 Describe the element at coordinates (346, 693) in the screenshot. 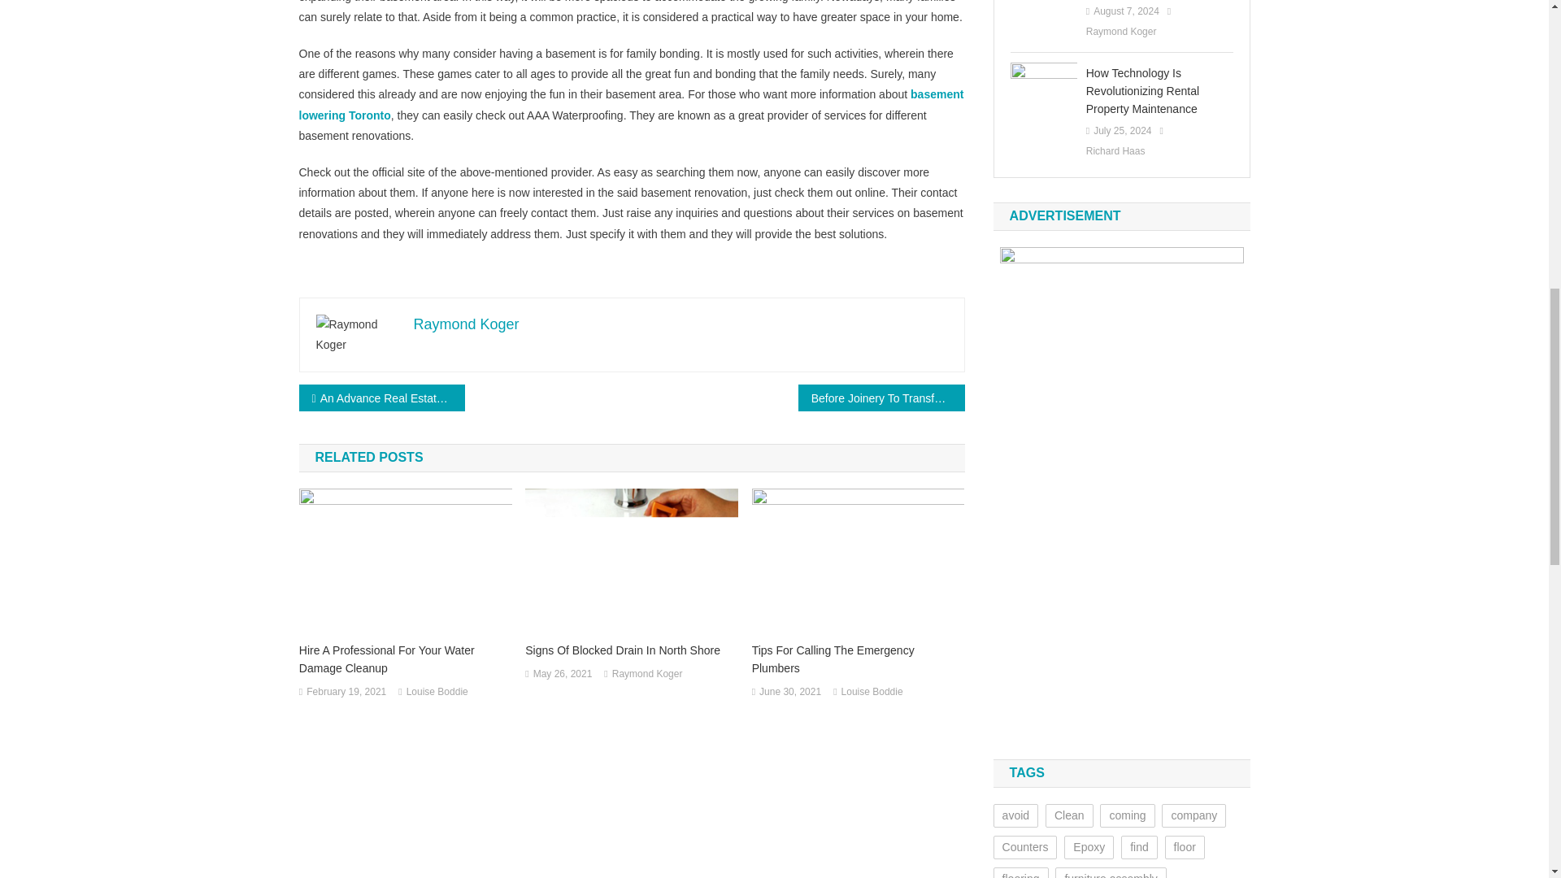

I see `February 19, 2021` at that location.